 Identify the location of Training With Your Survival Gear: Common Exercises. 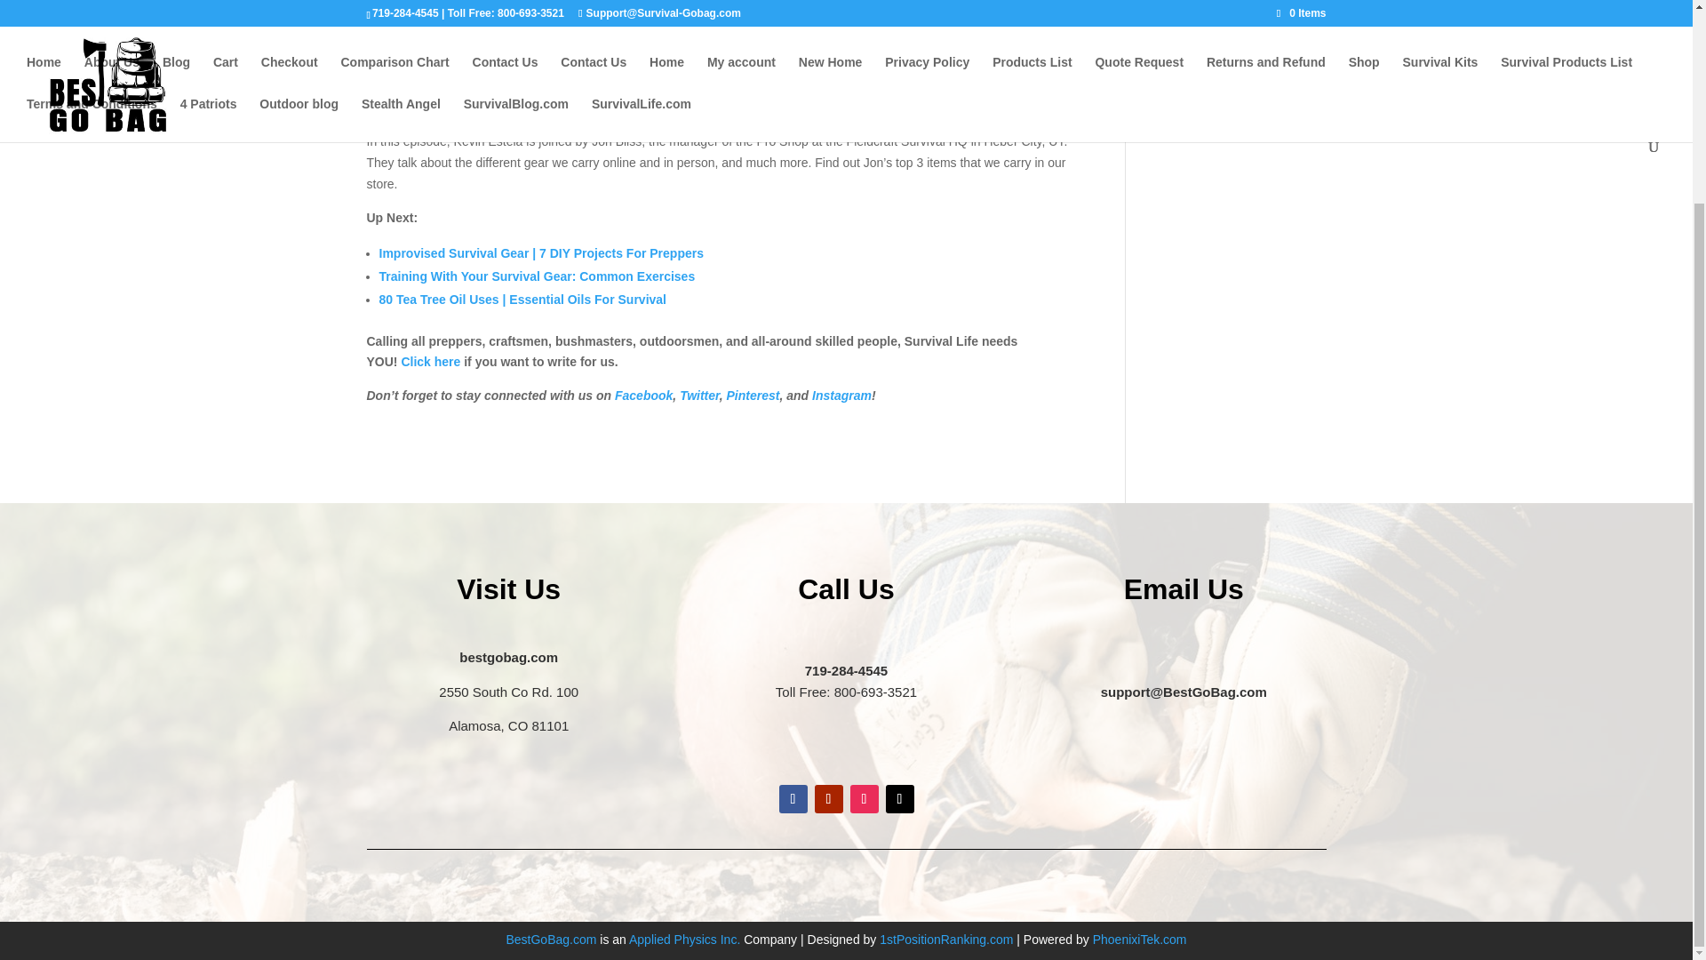
(537, 276).